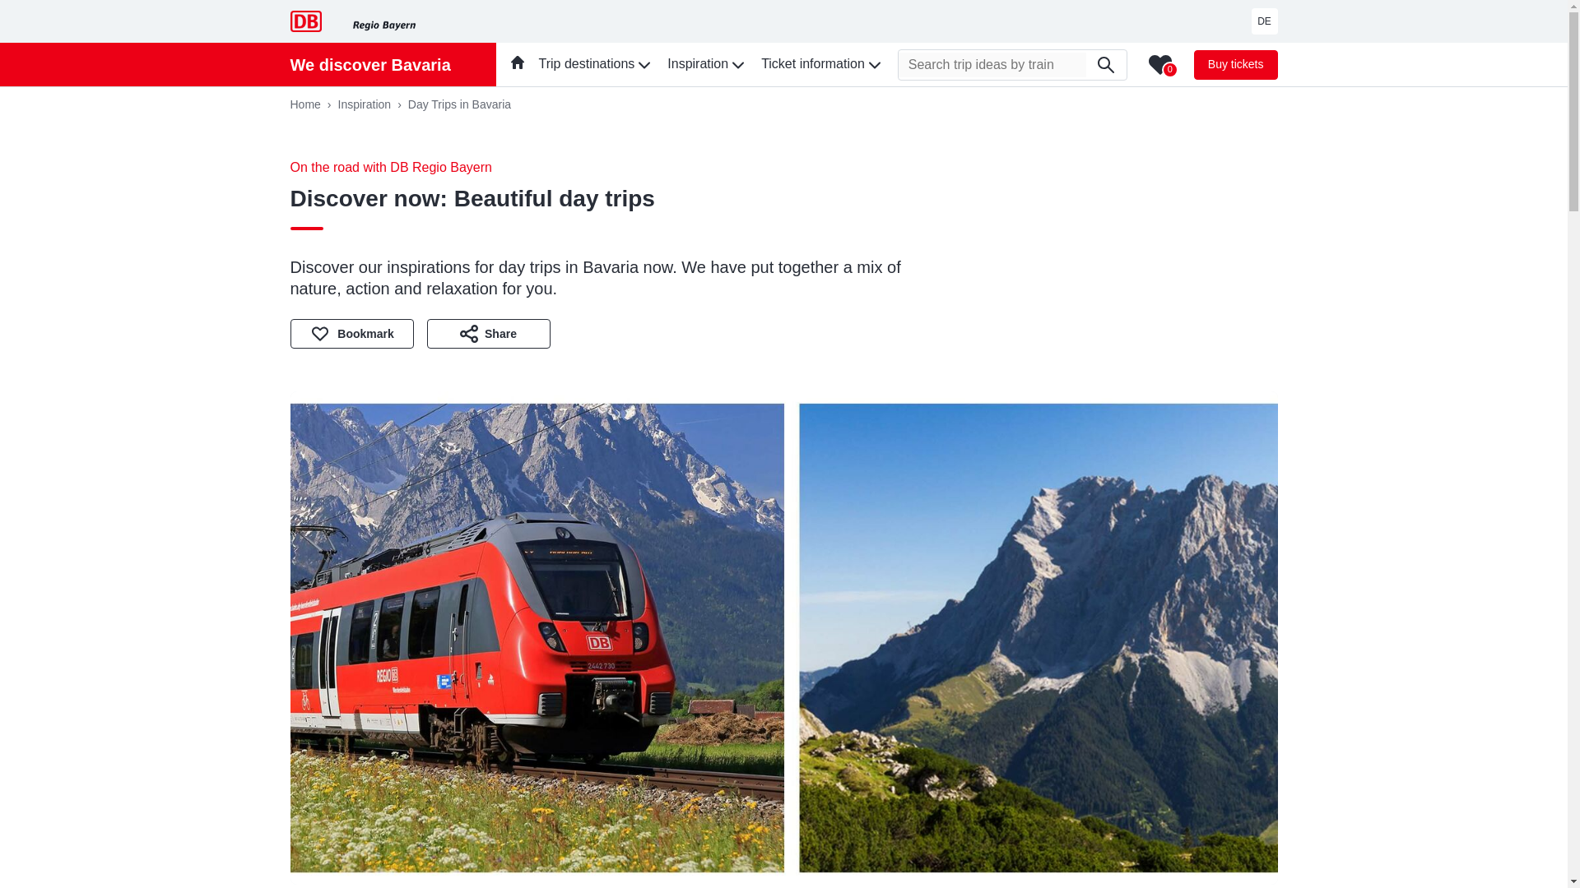 This screenshot has width=1580, height=888. Describe the element at coordinates (372, 104) in the screenshot. I see `Inspiration` at that location.